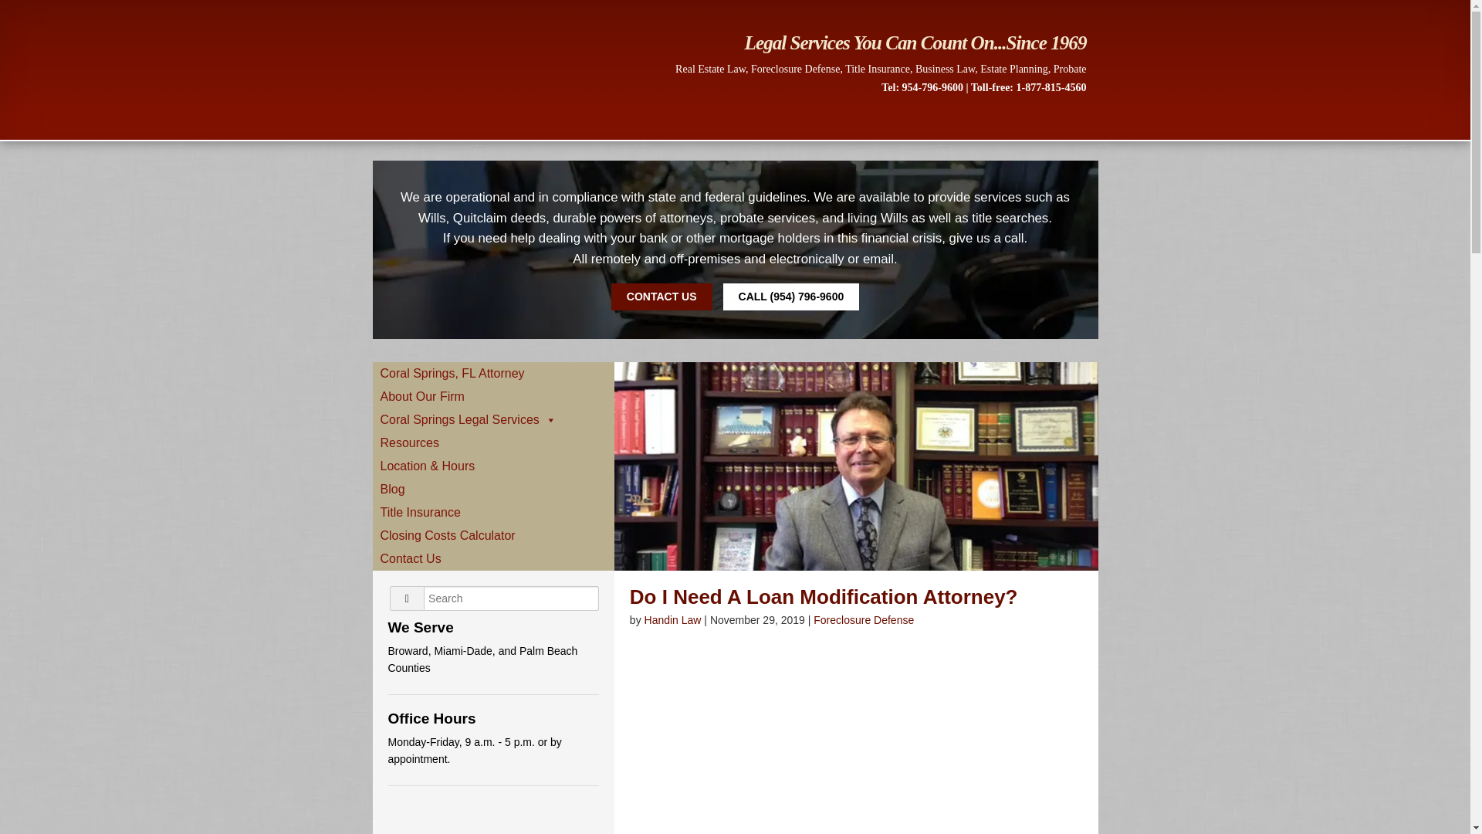 The image size is (1482, 834). I want to click on Tel: 954-796-9600, so click(922, 86).